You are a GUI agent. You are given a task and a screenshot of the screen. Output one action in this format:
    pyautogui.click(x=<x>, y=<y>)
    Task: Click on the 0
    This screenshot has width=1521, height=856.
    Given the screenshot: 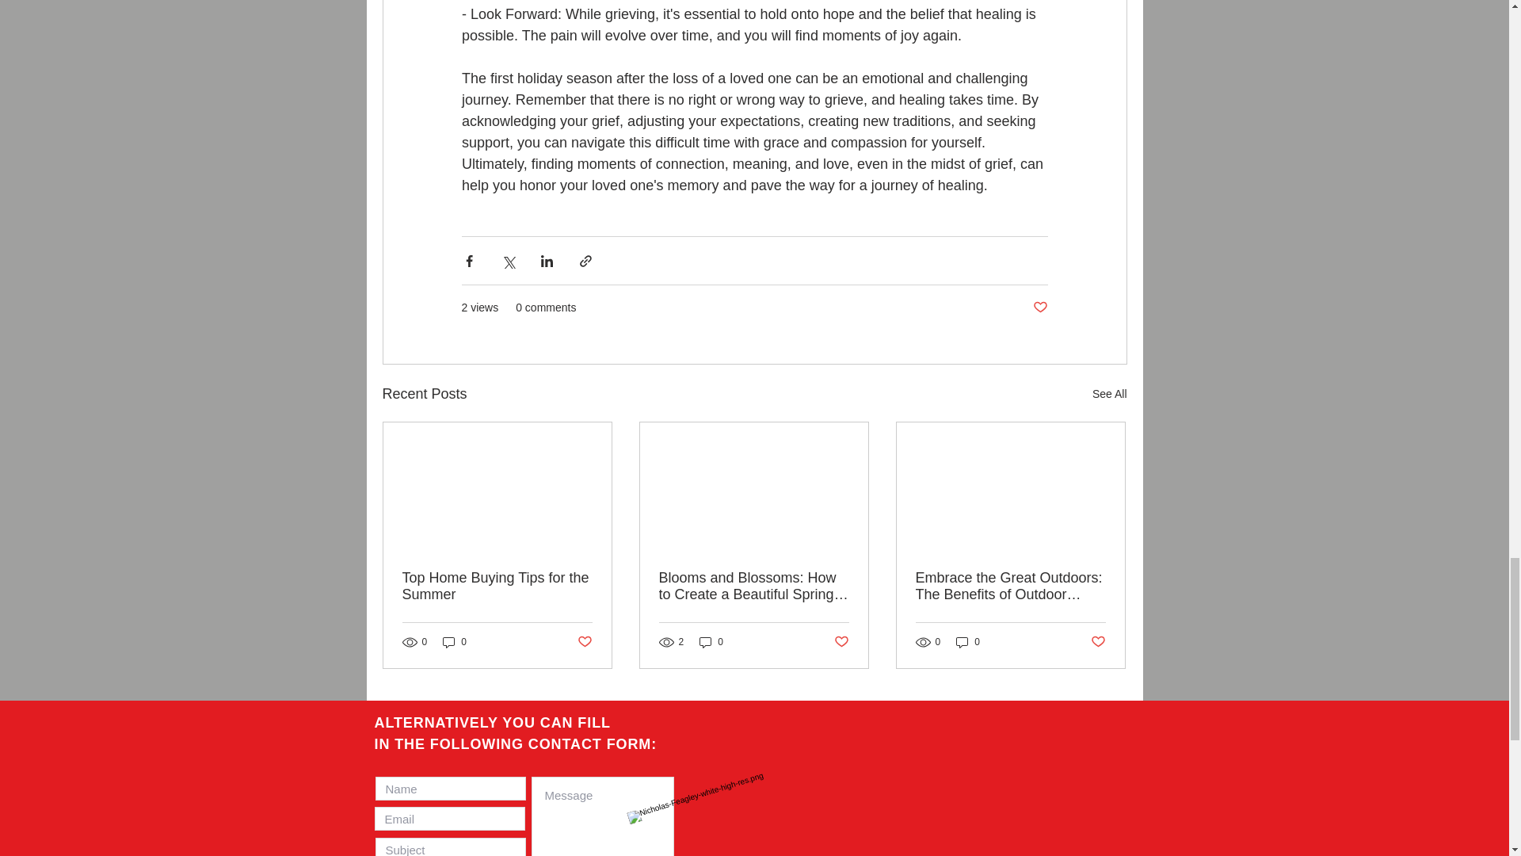 What is the action you would take?
    pyautogui.click(x=455, y=642)
    